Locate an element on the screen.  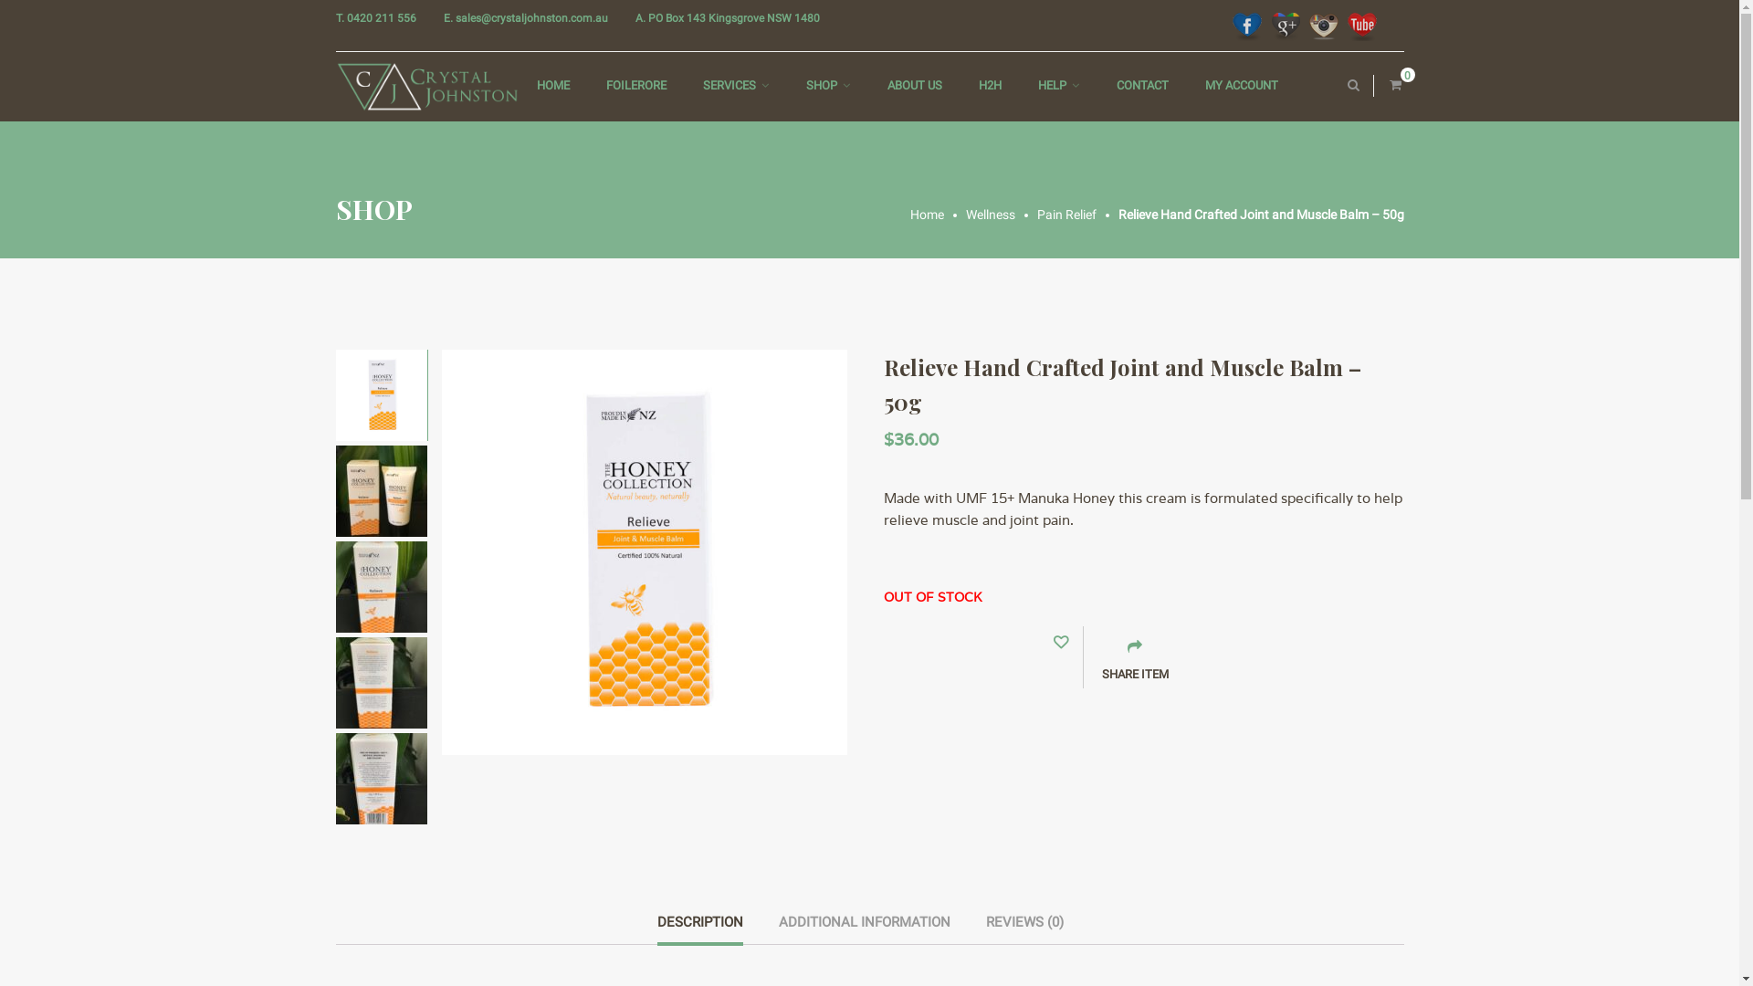
Follow Us on YouTube is located at coordinates (1362, 26).